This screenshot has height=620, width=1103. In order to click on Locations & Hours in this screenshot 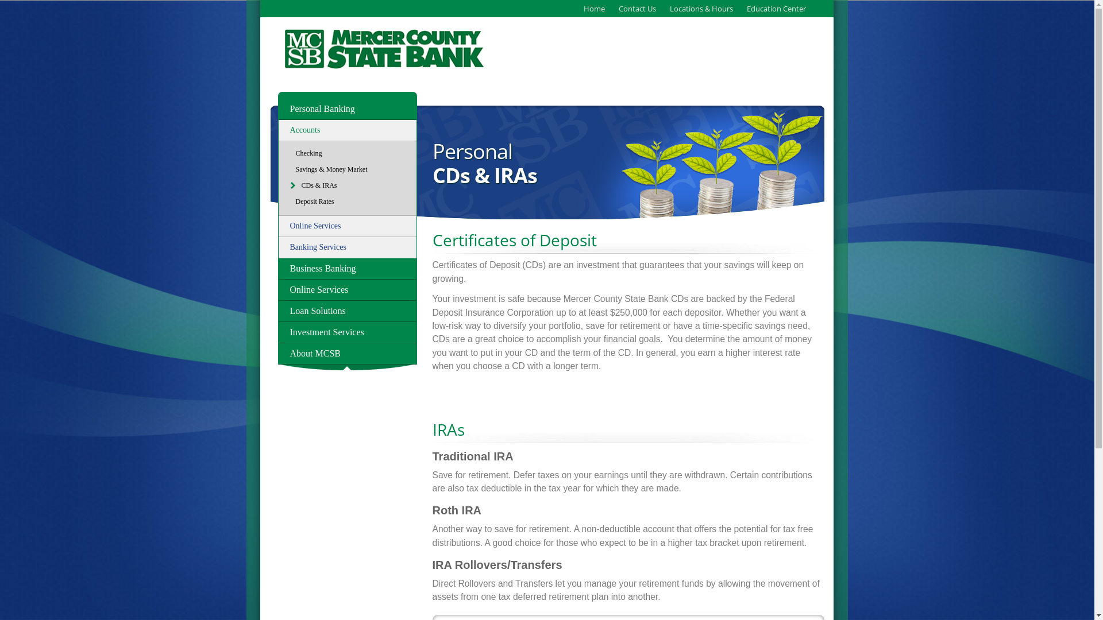, I will do `click(701, 9)`.